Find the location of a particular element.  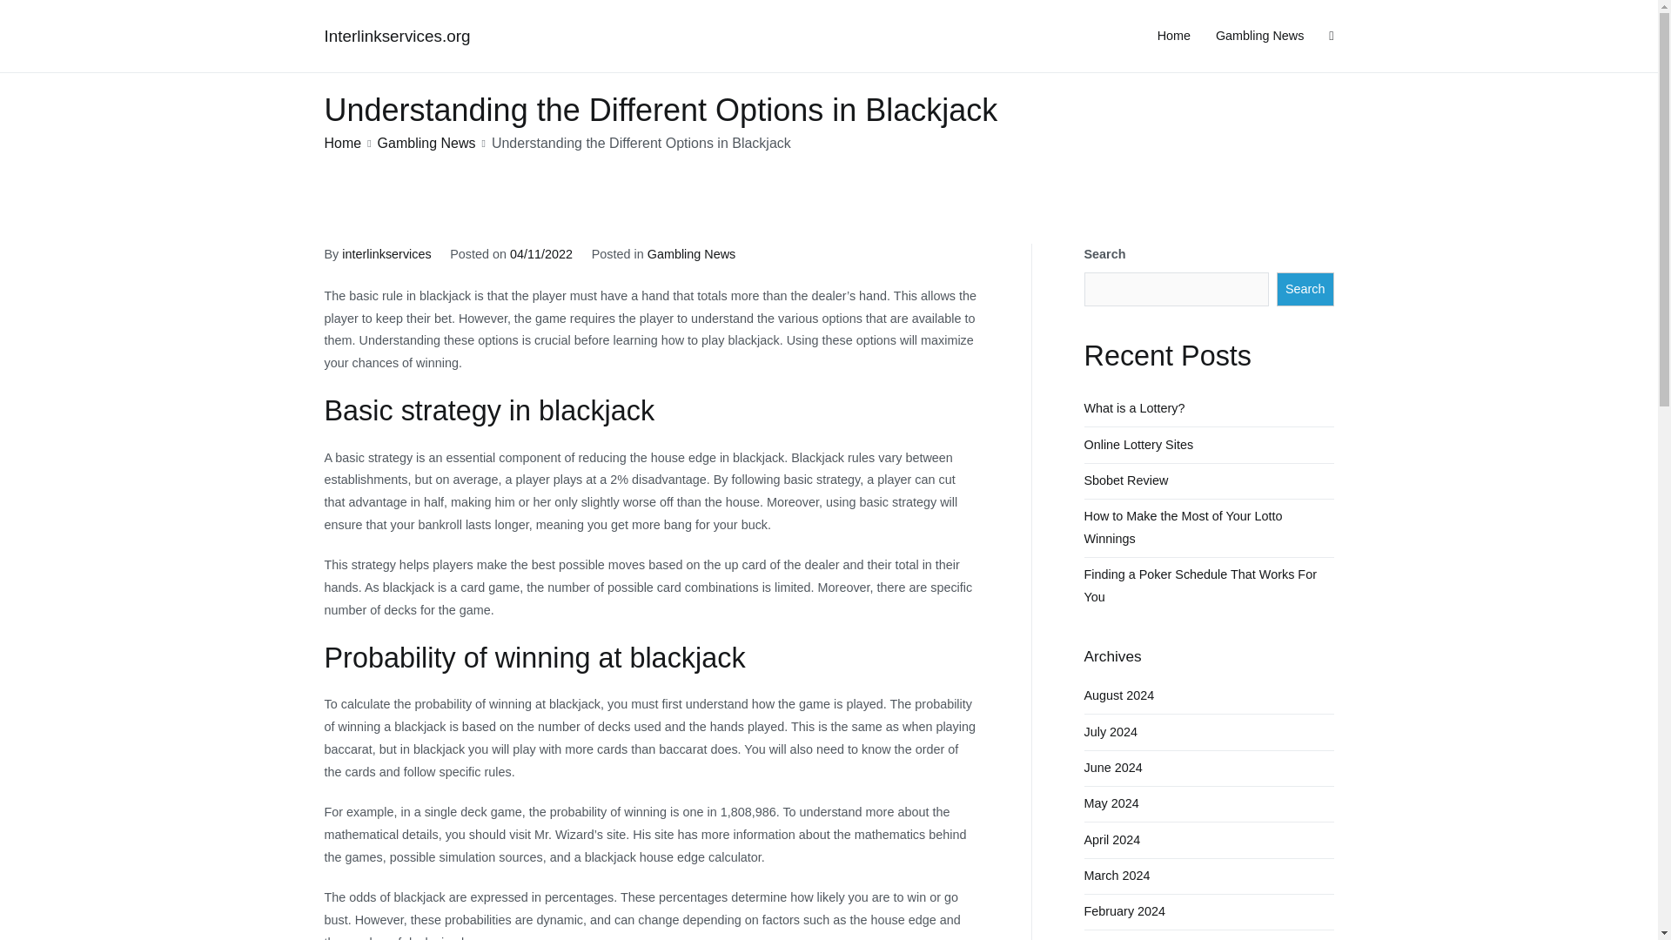

Home is located at coordinates (1173, 37).